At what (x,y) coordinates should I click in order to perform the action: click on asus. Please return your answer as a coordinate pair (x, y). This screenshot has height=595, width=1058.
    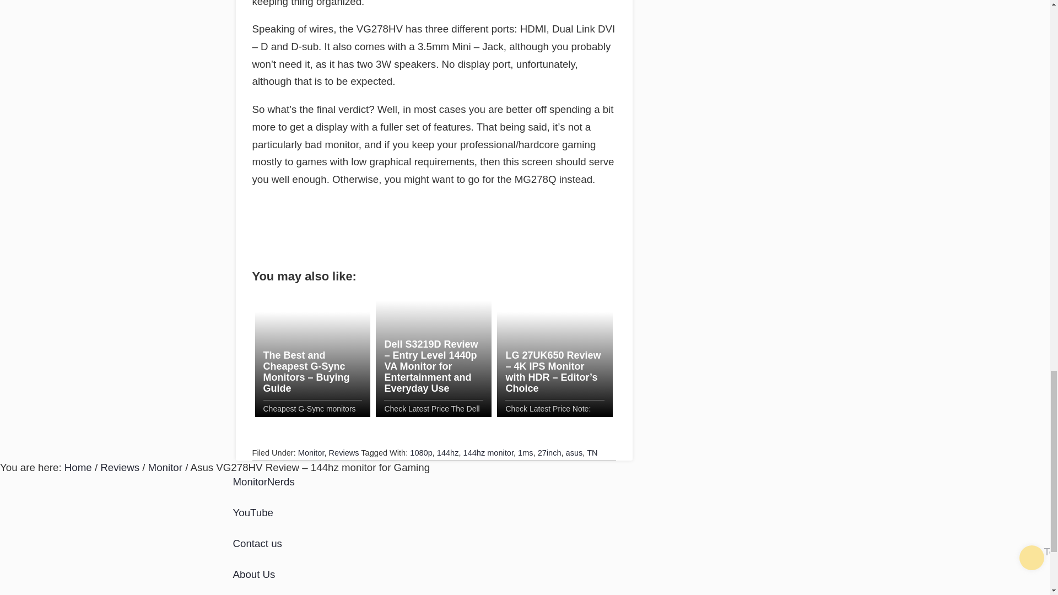
    Looking at the image, I should click on (574, 453).